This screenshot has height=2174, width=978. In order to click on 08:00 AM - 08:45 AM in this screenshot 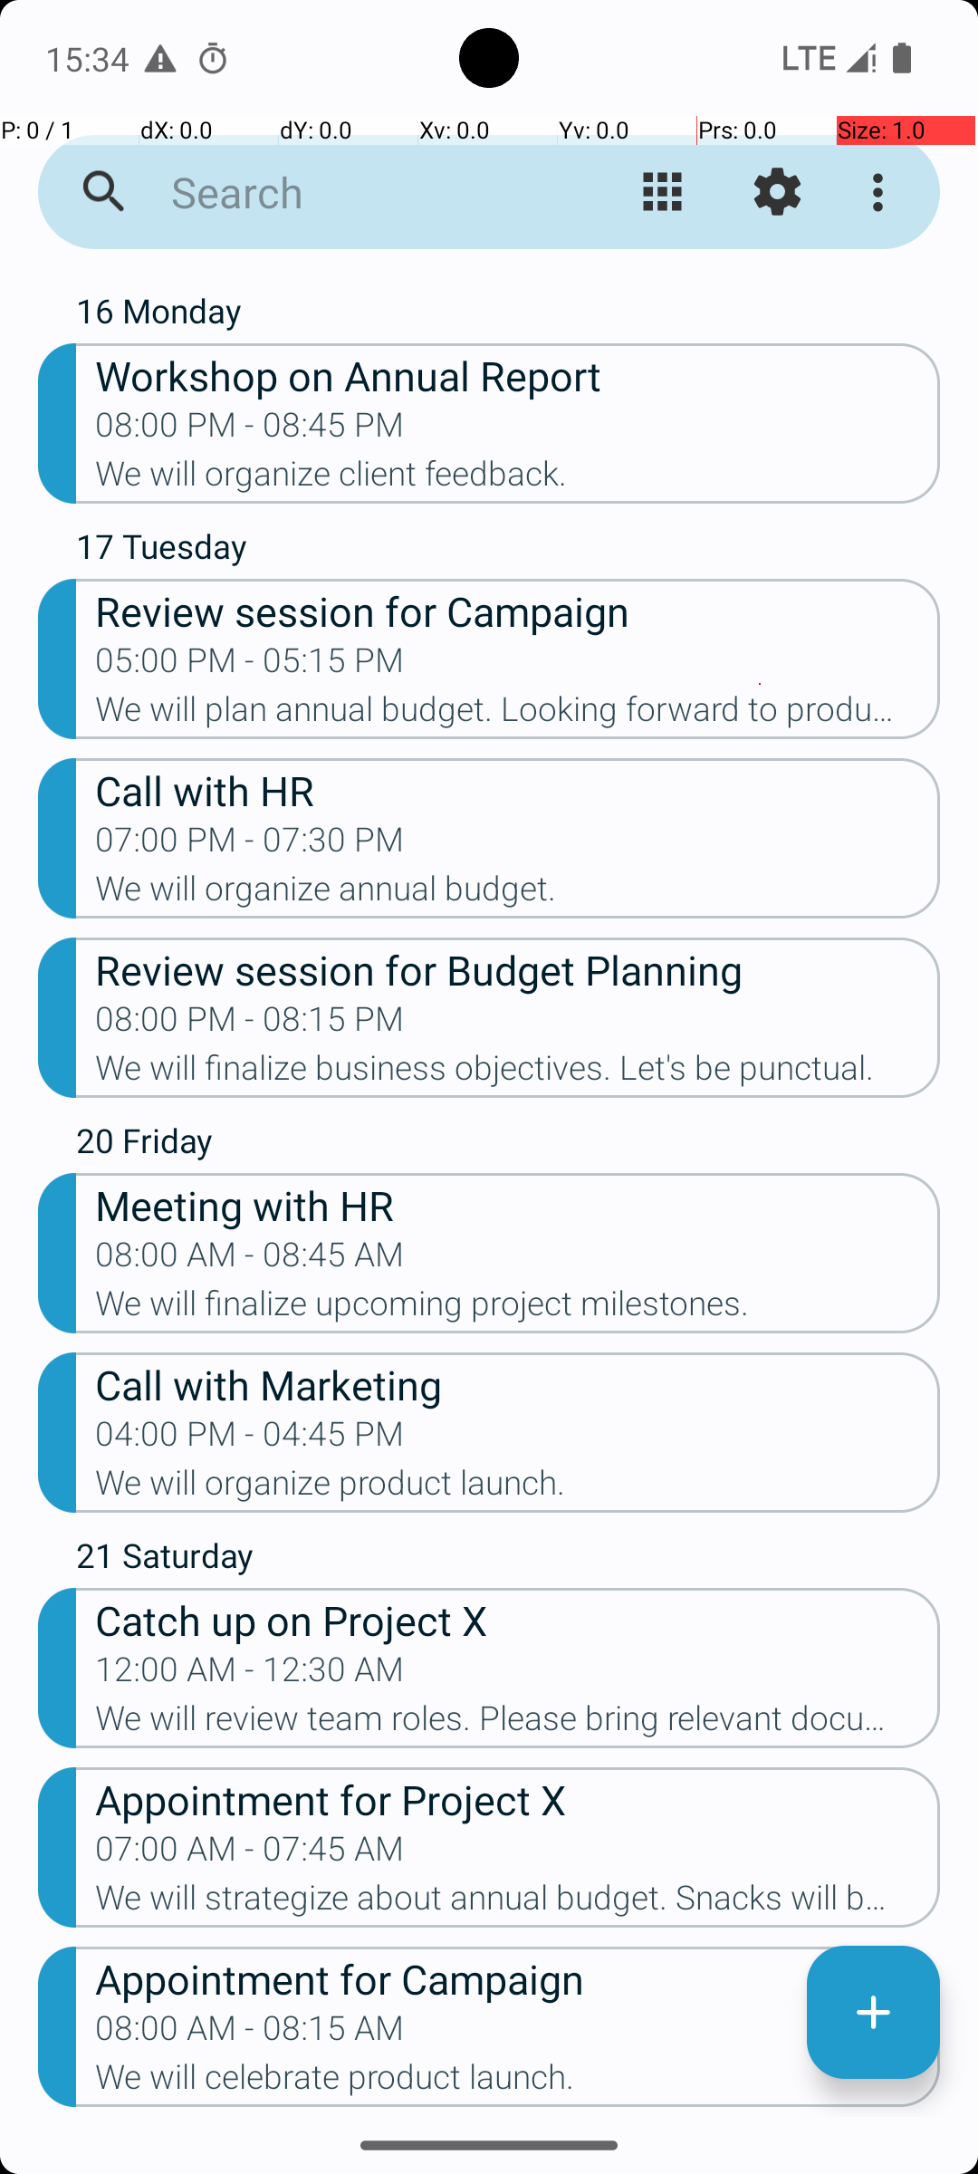, I will do `click(250, 1260)`.